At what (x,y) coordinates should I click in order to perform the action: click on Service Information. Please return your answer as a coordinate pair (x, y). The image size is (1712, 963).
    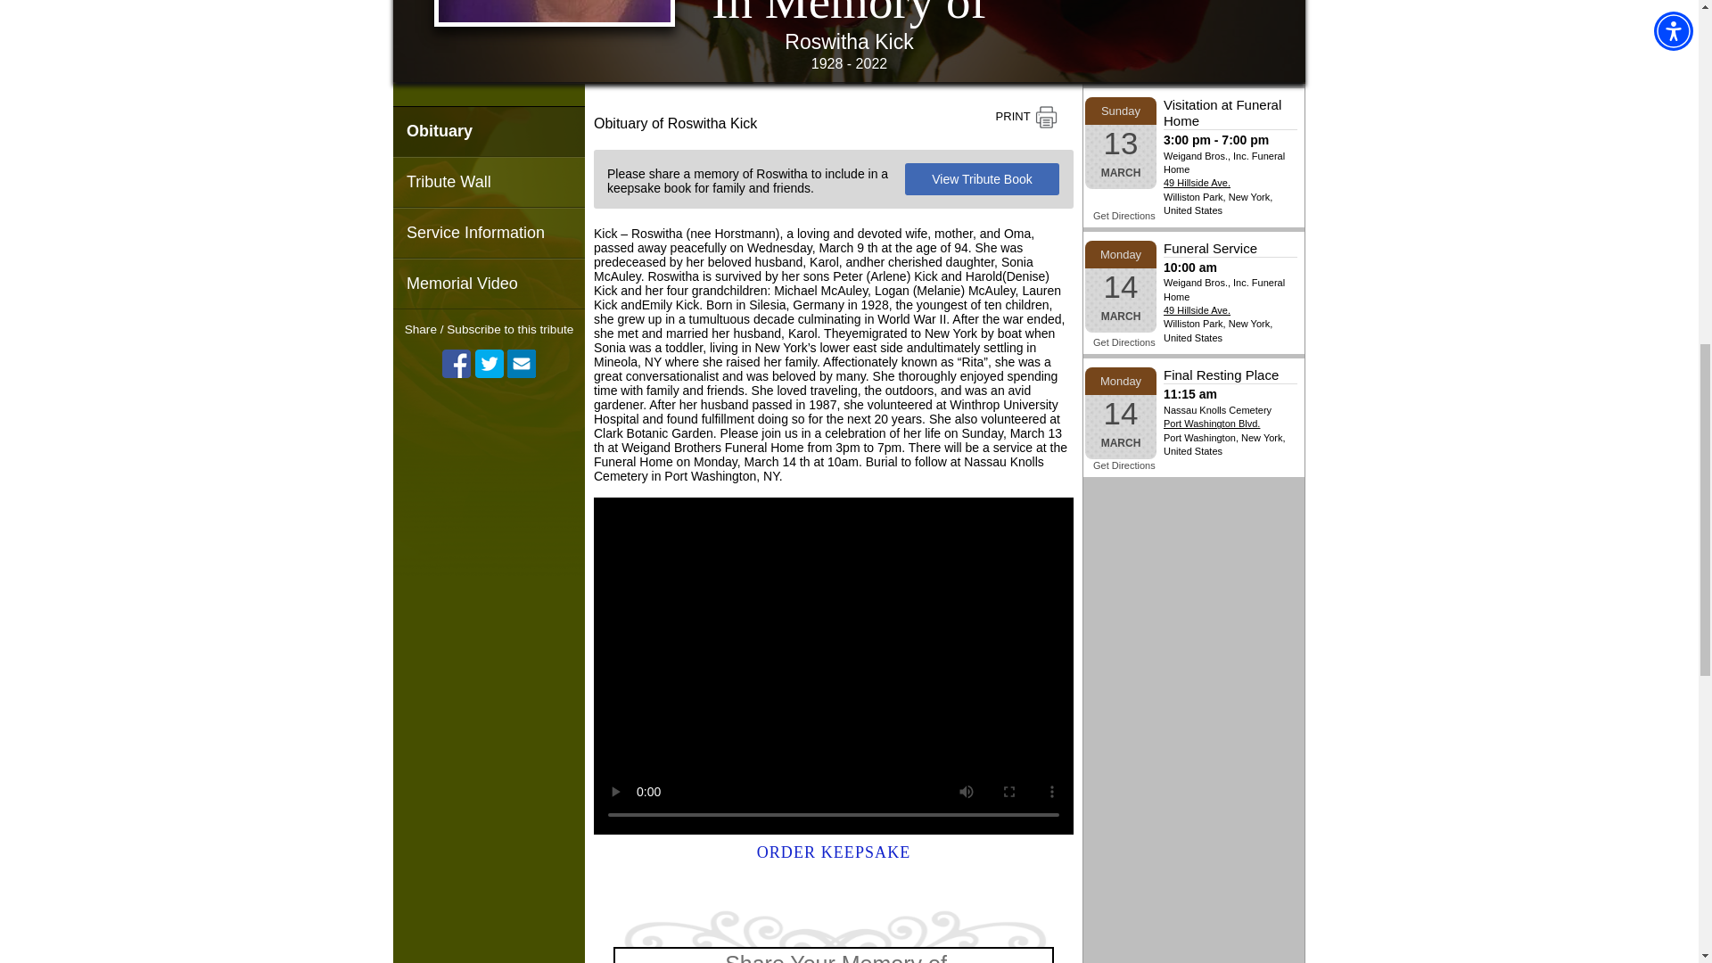
    Looking at the image, I should click on (489, 234).